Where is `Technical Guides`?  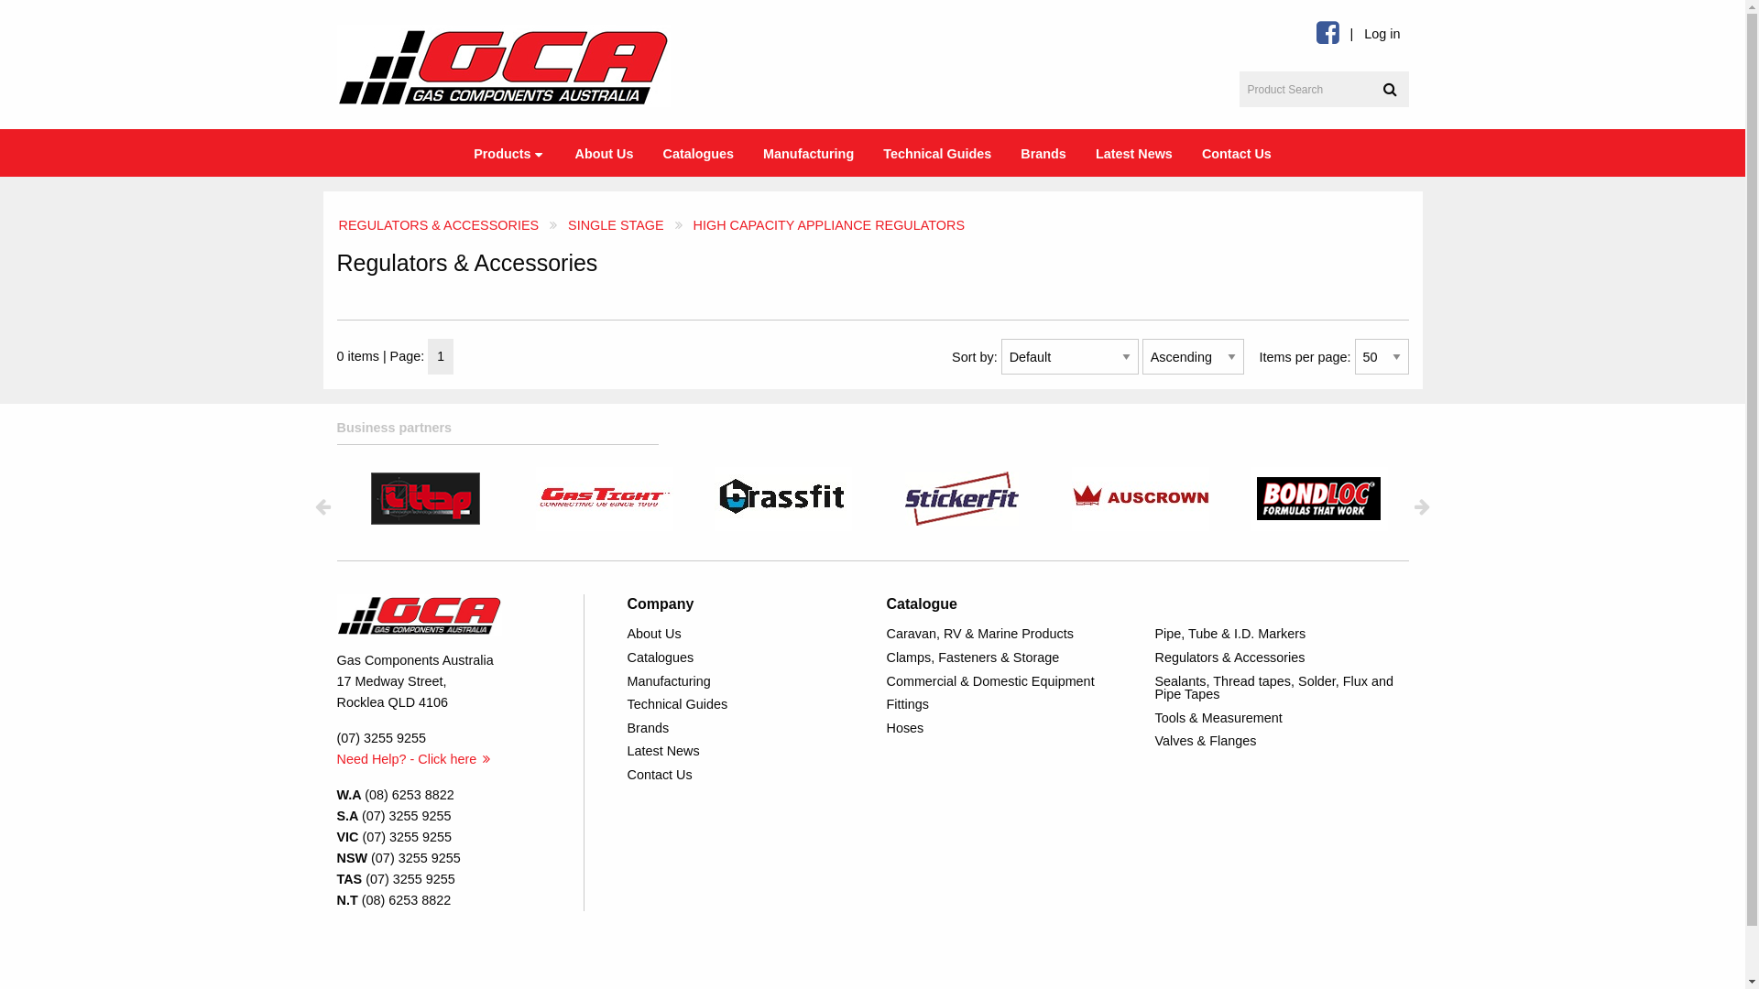 Technical Guides is located at coordinates (937, 152).